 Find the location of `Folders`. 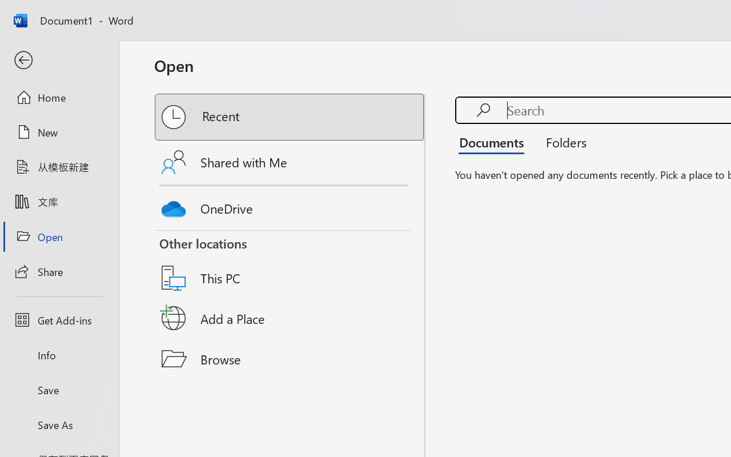

Folders is located at coordinates (562, 142).